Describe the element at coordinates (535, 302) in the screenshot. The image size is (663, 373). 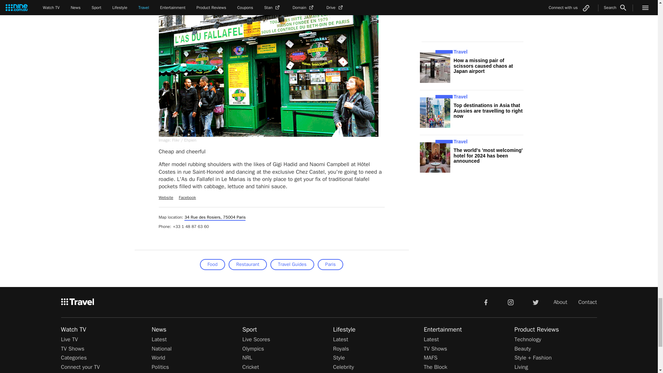
I see `twitter` at that location.